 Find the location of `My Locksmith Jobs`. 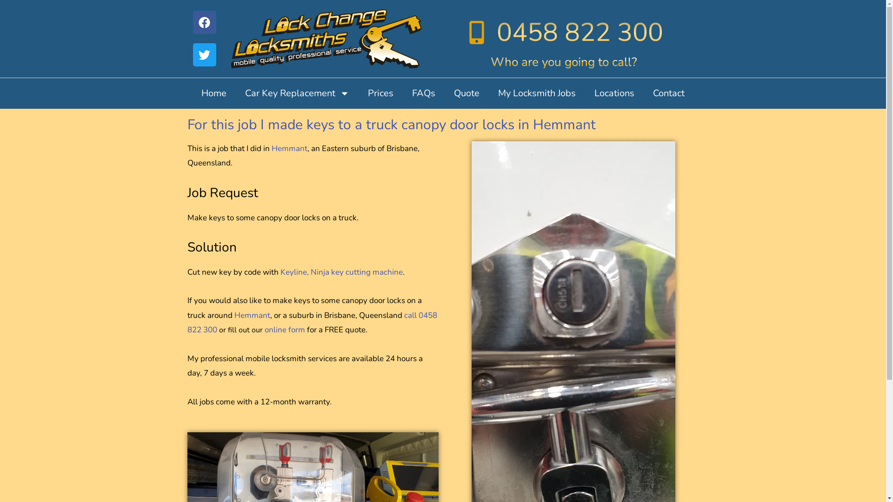

My Locksmith Jobs is located at coordinates (537, 93).